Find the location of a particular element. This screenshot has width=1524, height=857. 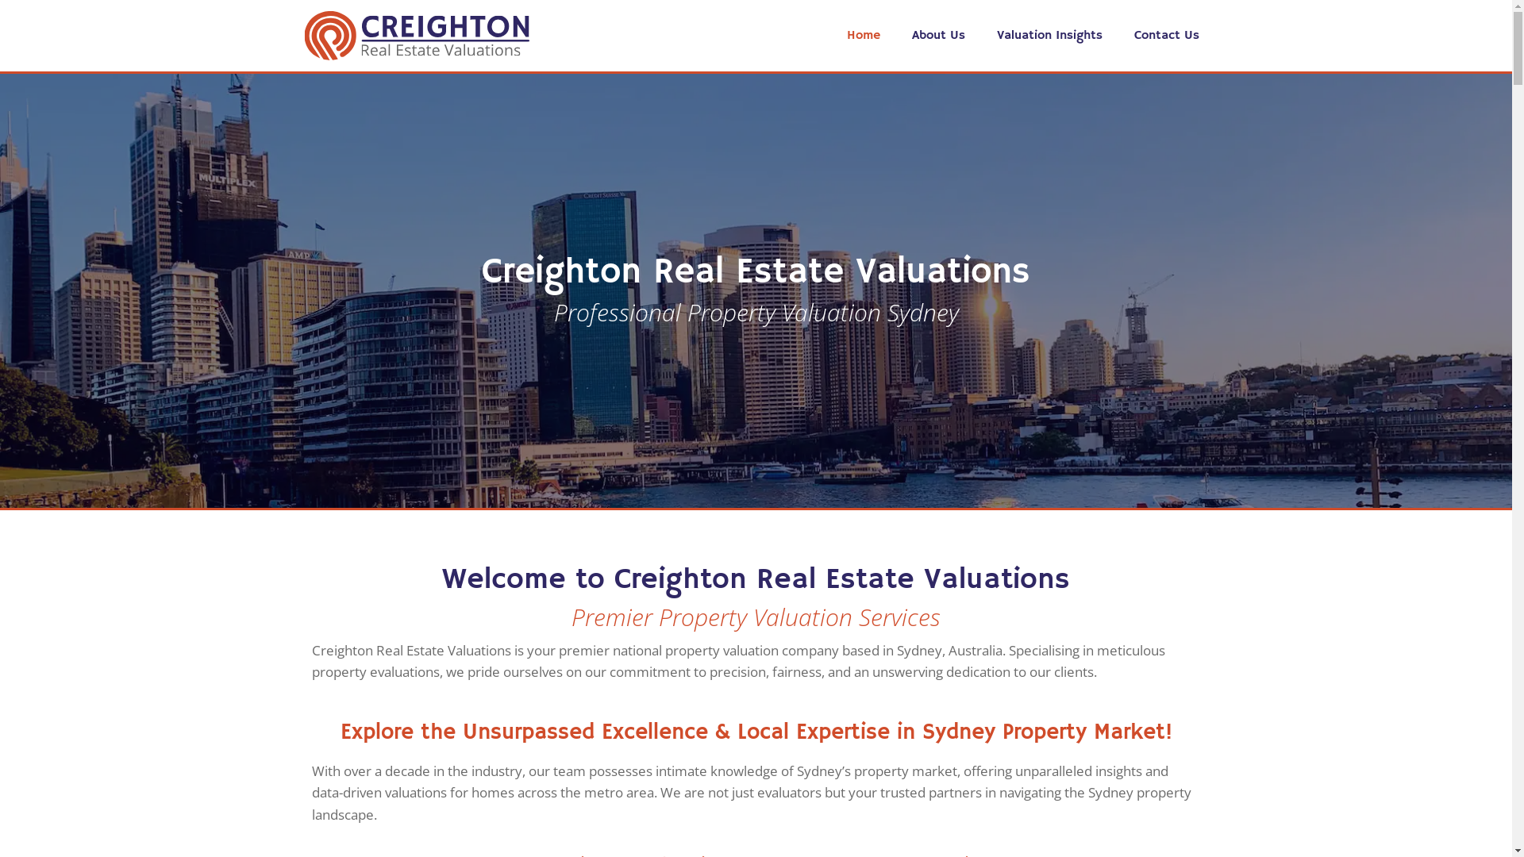

Valuation Insights is located at coordinates (1049, 36).